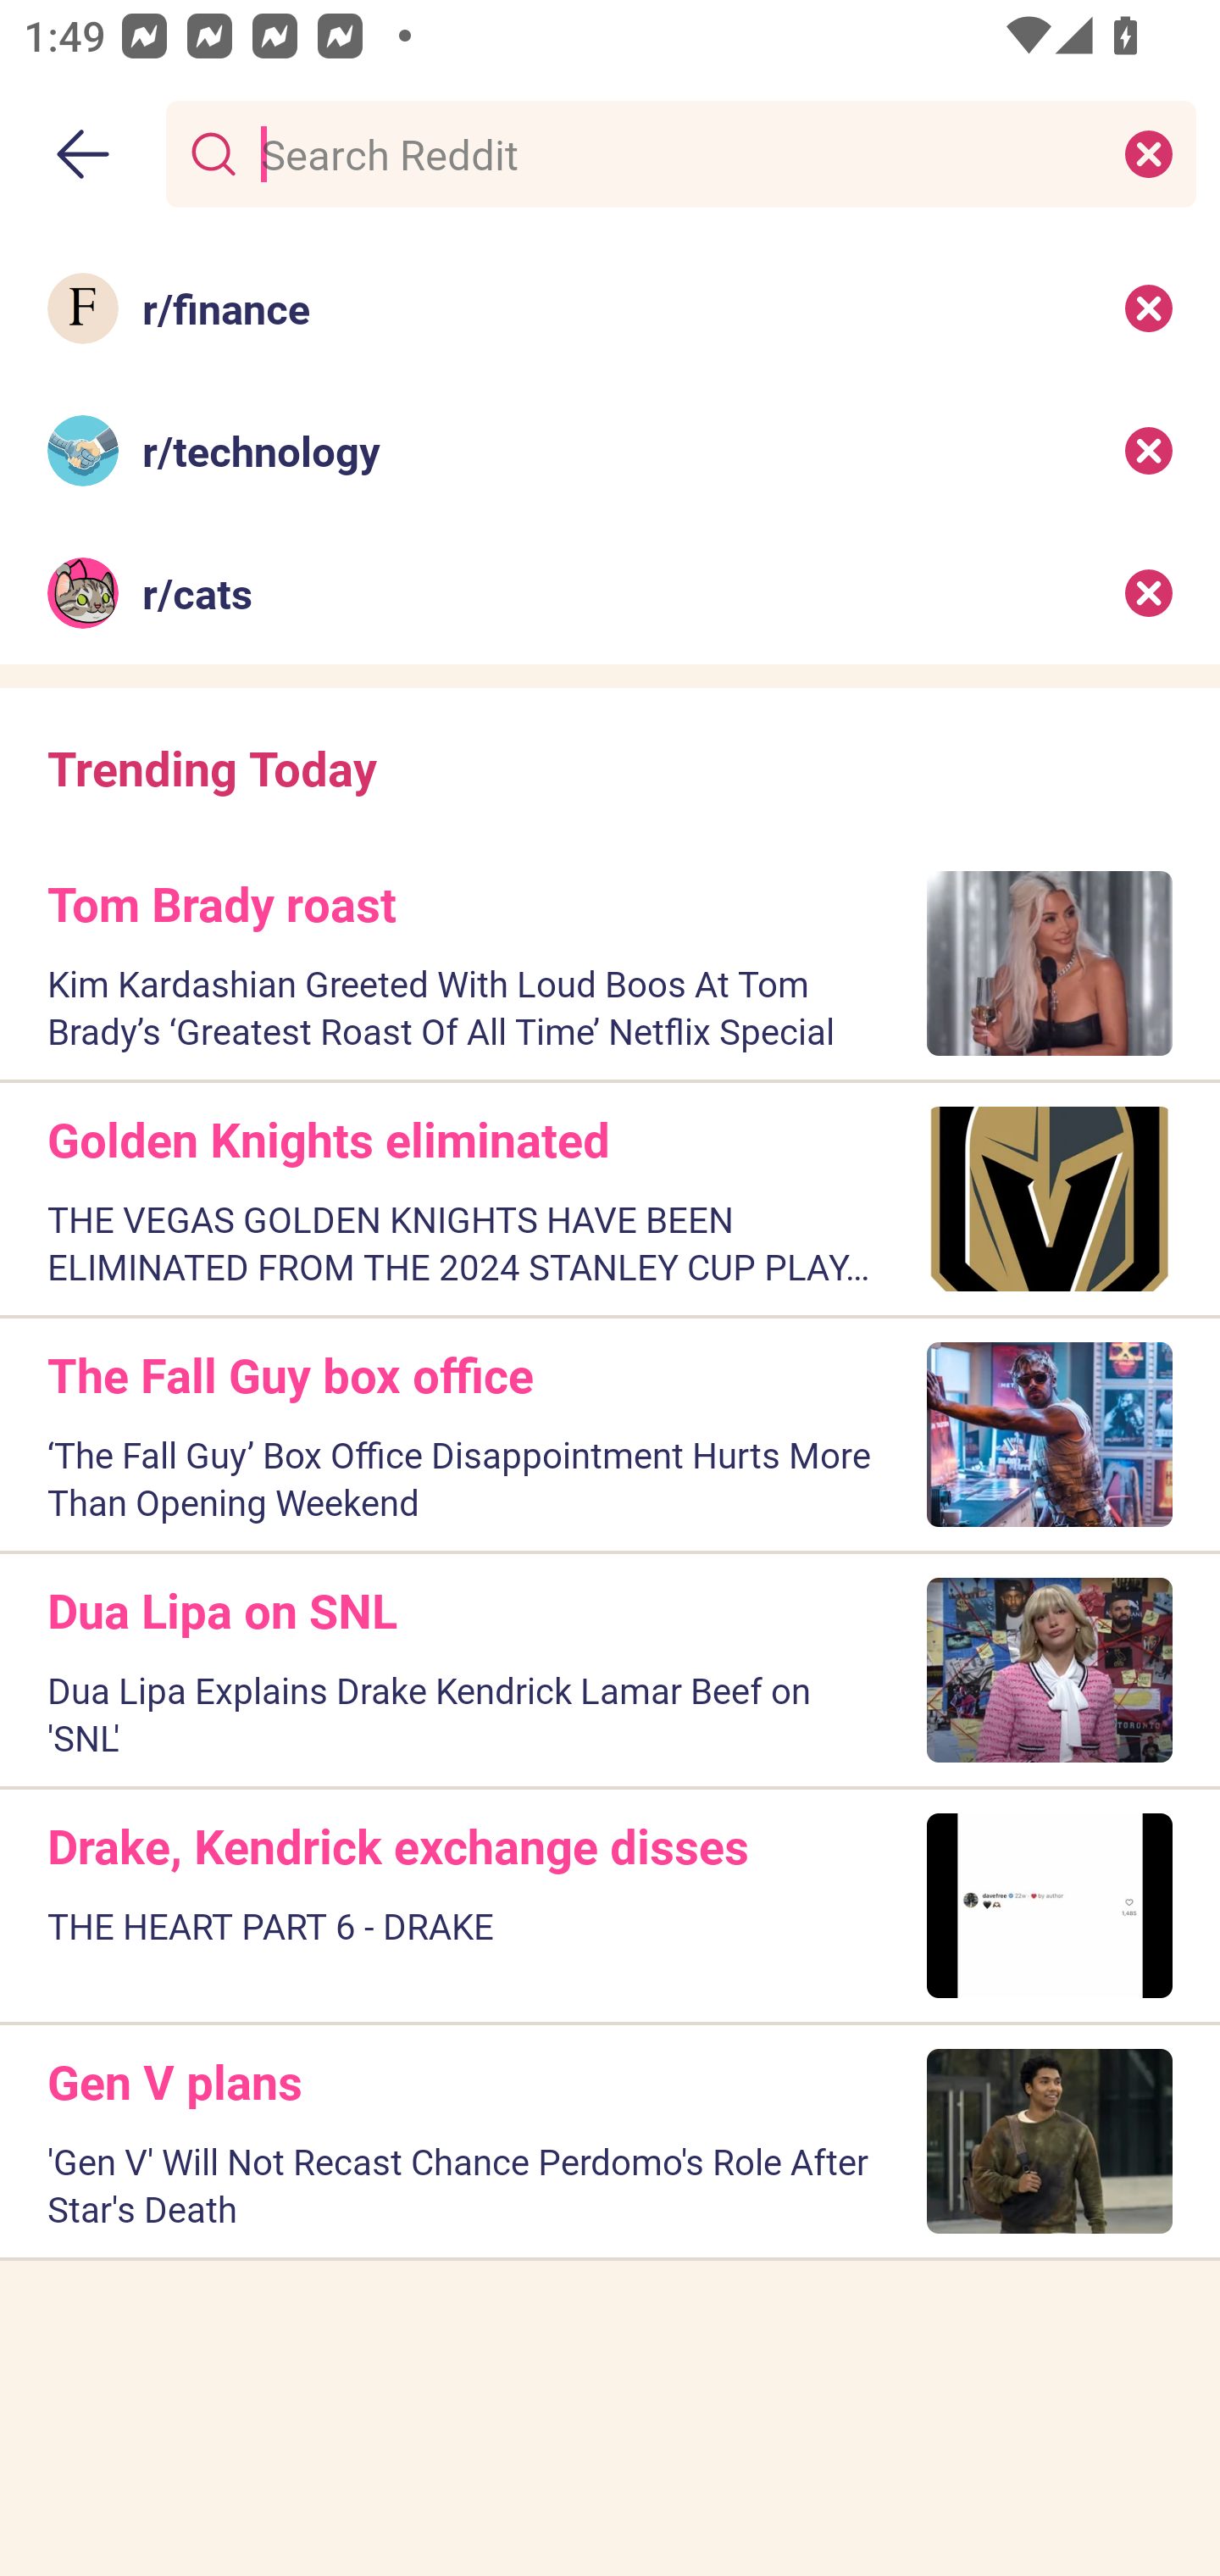 This screenshot has width=1220, height=2576. What do you see at coordinates (610, 451) in the screenshot?
I see `r/technology Recent search: r/technology Remove` at bounding box center [610, 451].